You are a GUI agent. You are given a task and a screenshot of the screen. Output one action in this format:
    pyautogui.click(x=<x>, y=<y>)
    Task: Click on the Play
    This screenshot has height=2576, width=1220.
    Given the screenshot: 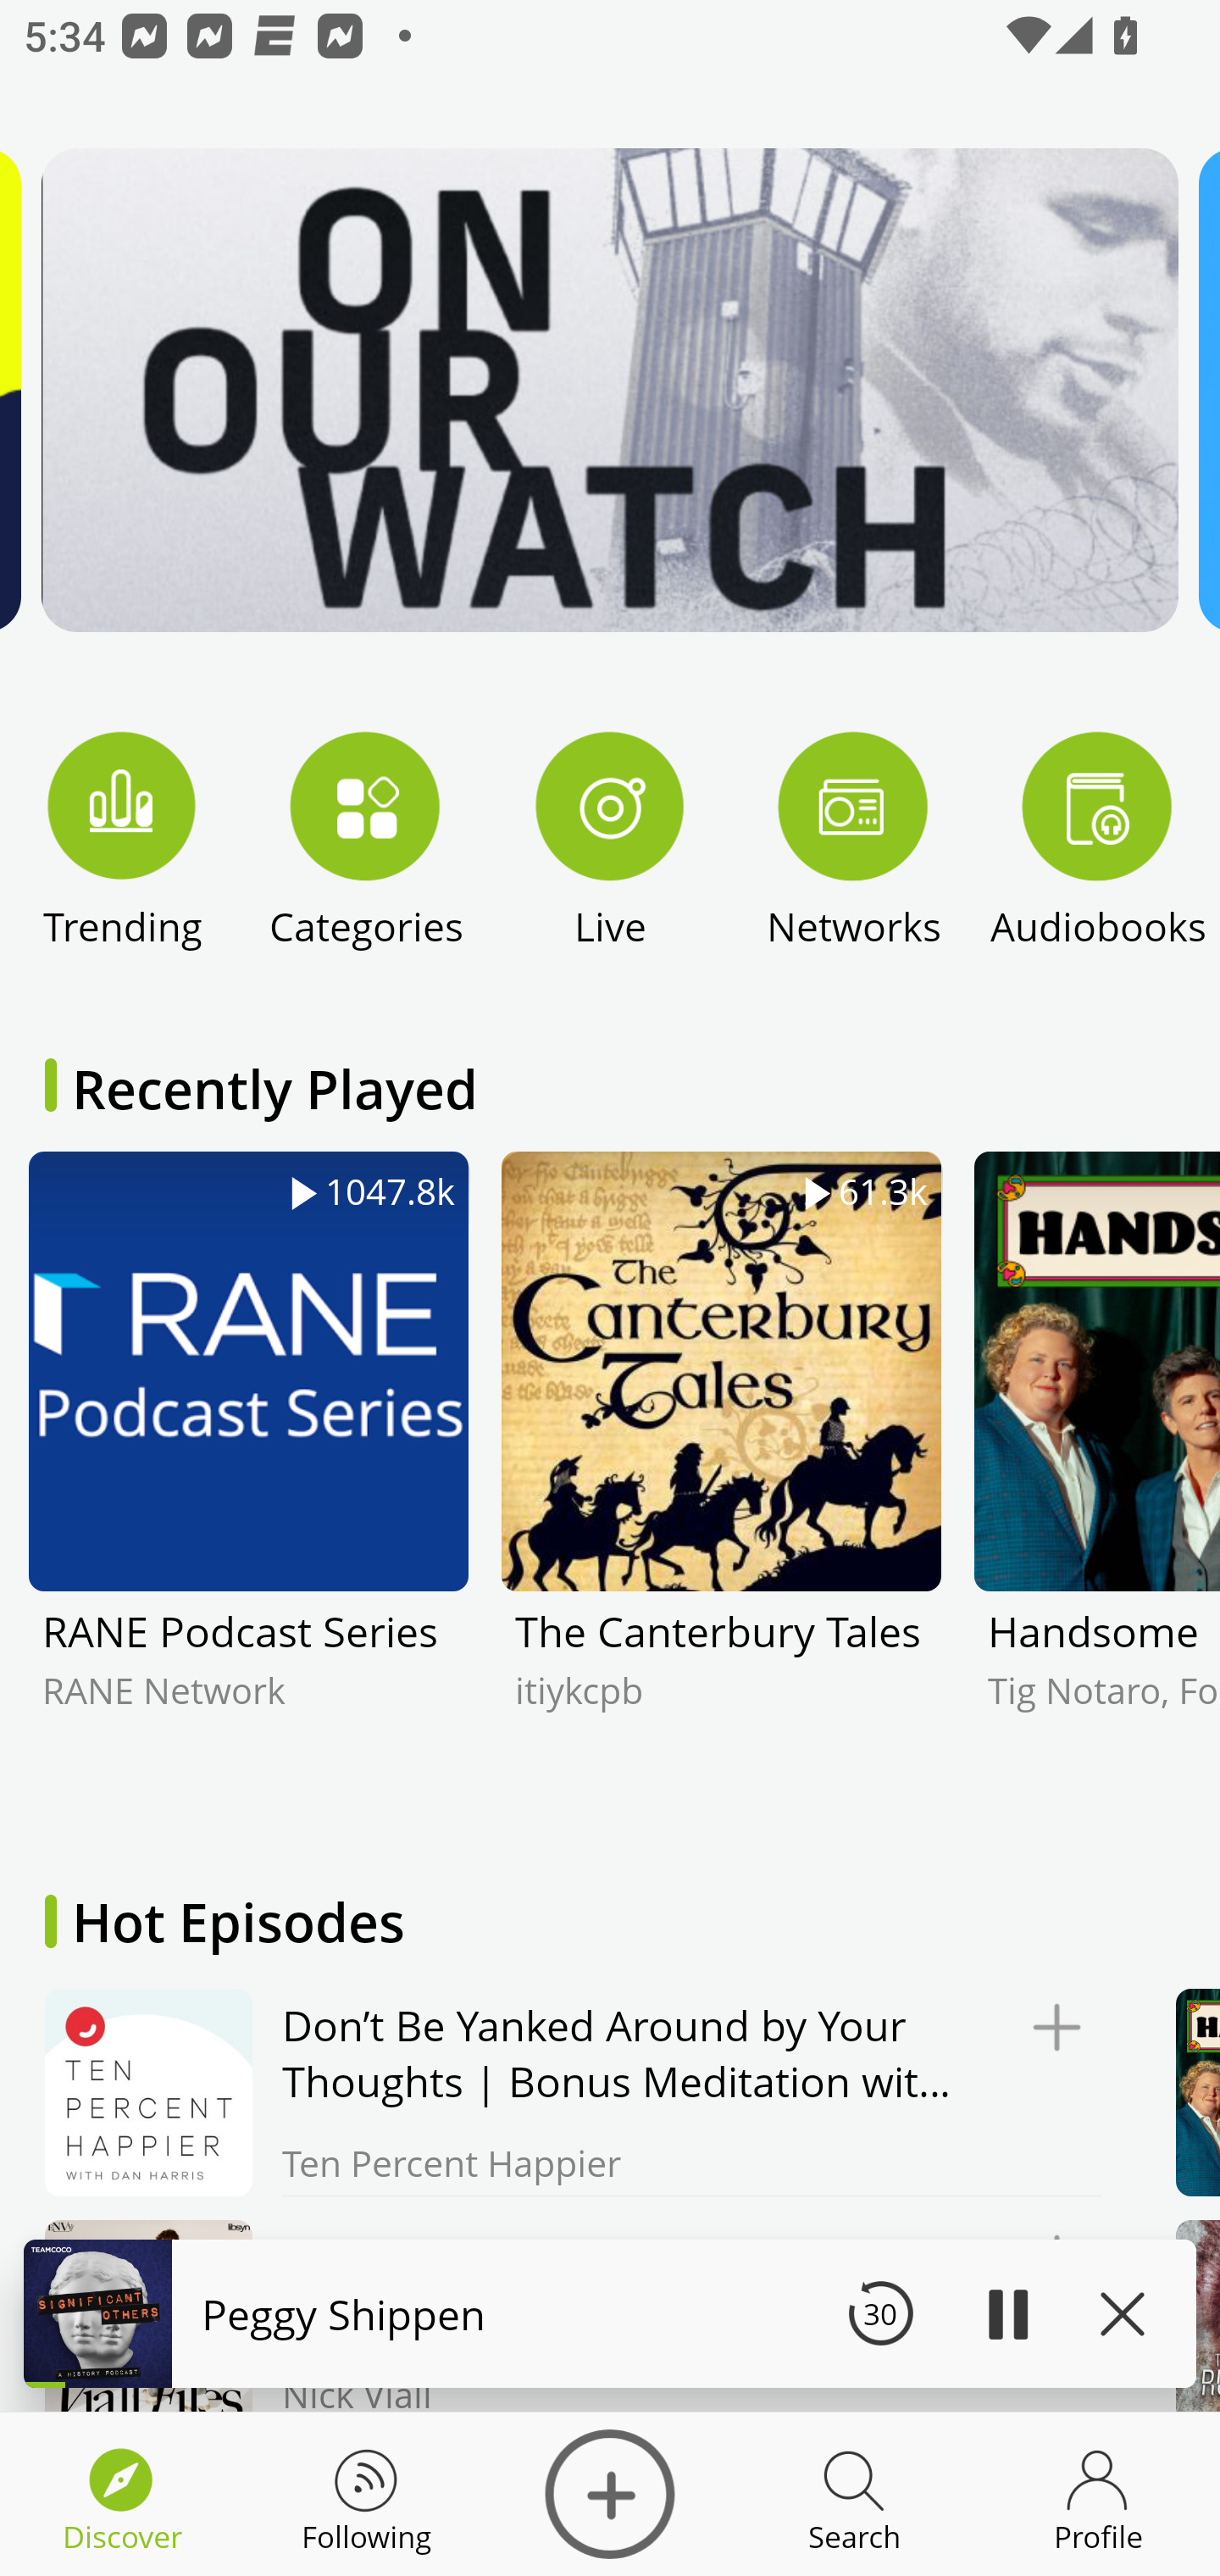 What is the action you would take?
    pyautogui.click(x=1006, y=2313)
    